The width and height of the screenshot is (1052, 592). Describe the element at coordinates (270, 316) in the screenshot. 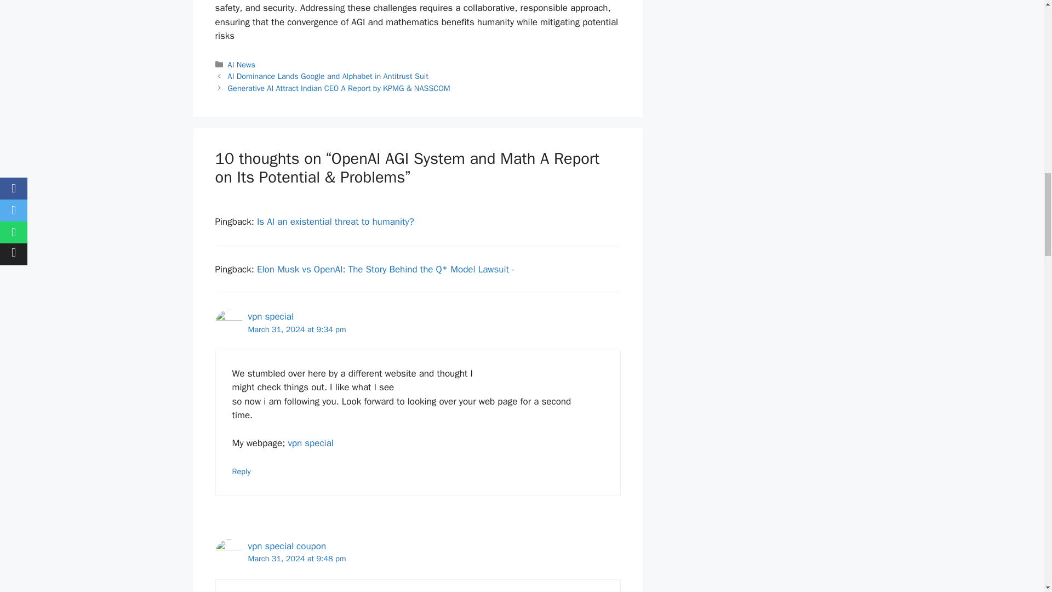

I see `vpn special` at that location.